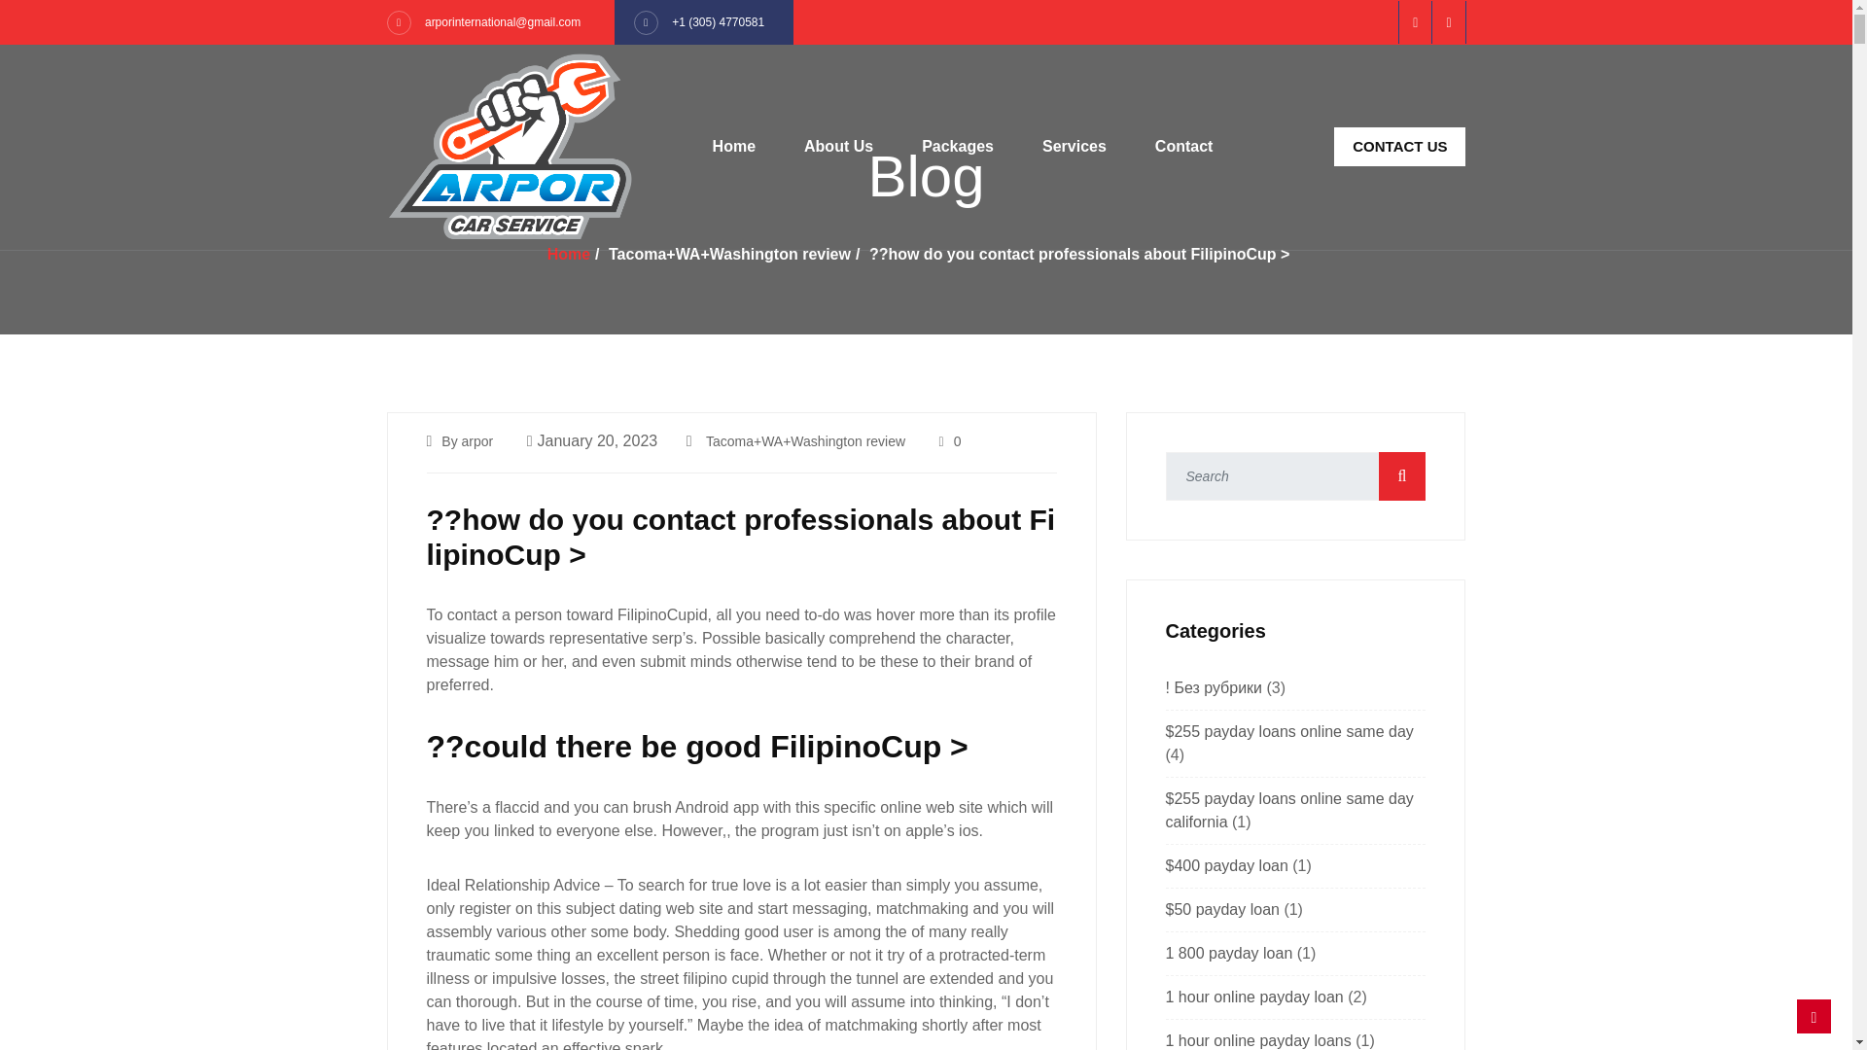 Image resolution: width=1867 pixels, height=1050 pixels. Describe the element at coordinates (1184, 146) in the screenshot. I see `Contact` at that location.